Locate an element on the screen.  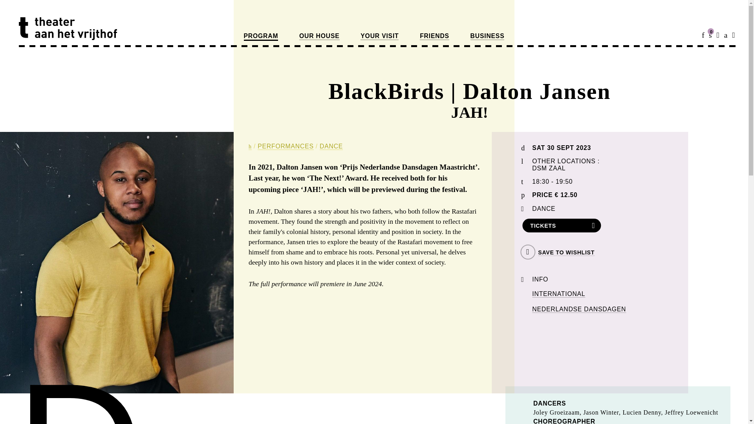
FRIENDS is located at coordinates (434, 36).